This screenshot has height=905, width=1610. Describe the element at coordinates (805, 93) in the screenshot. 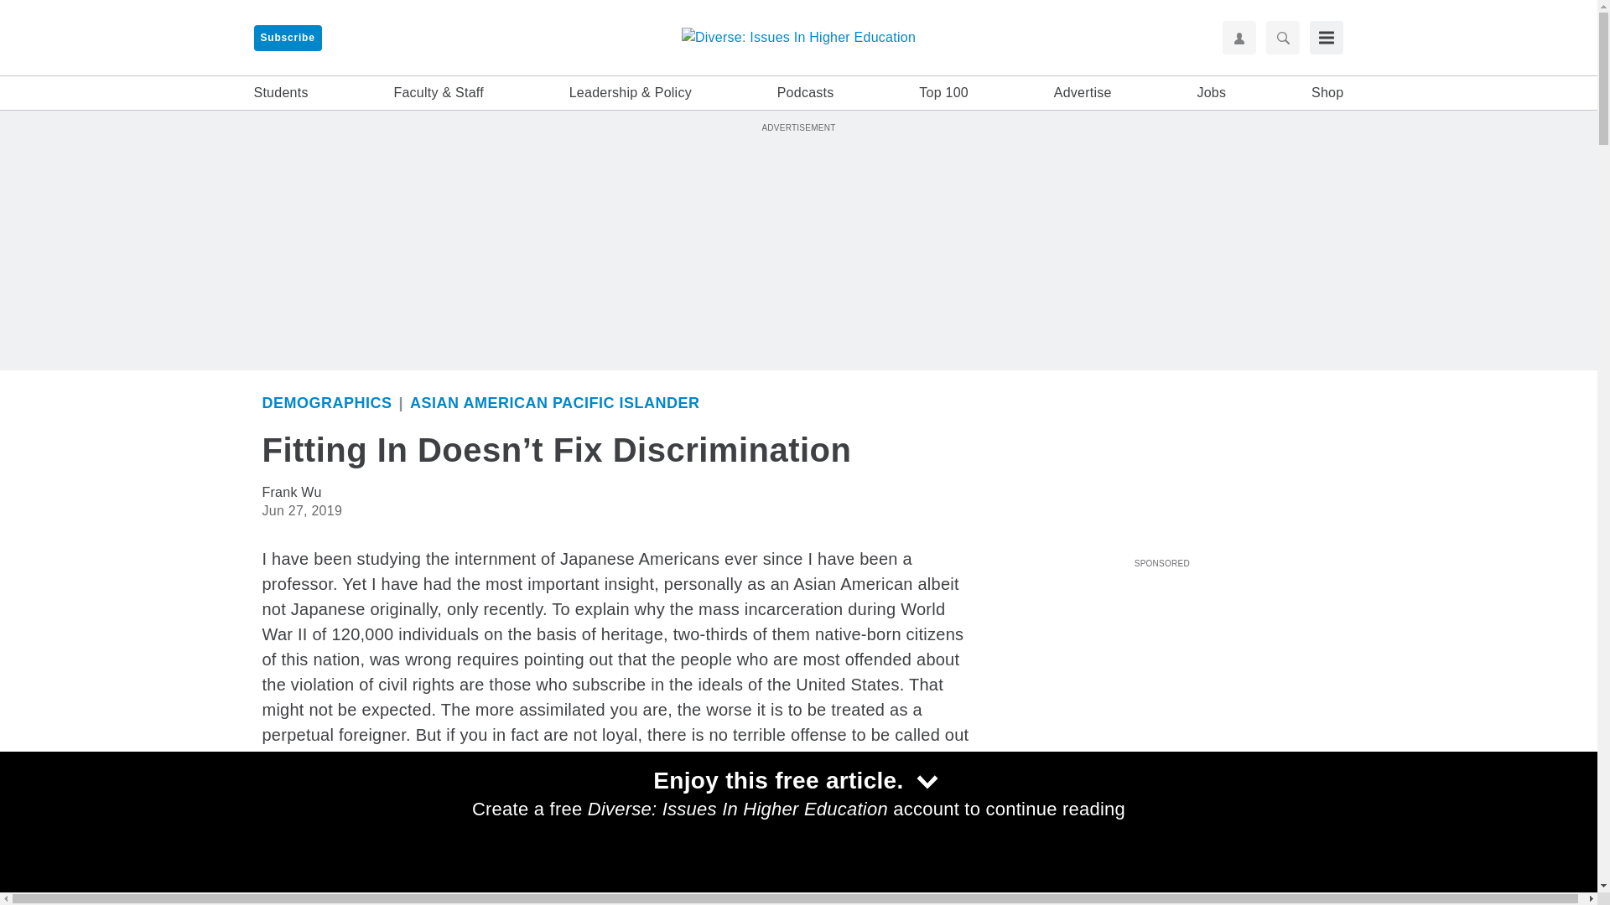

I see `Podcasts` at that location.